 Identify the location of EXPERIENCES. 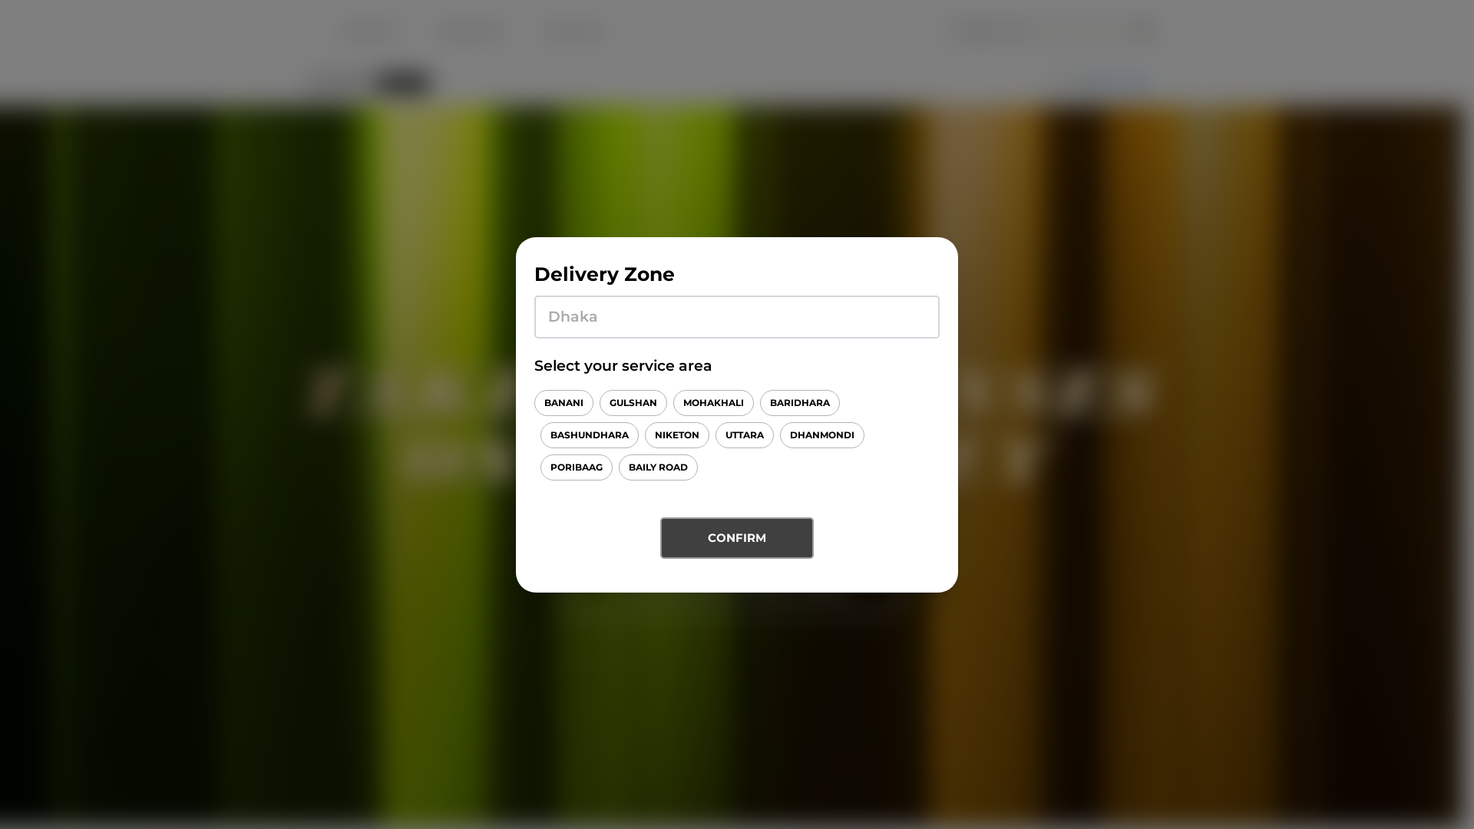
(370, 31).